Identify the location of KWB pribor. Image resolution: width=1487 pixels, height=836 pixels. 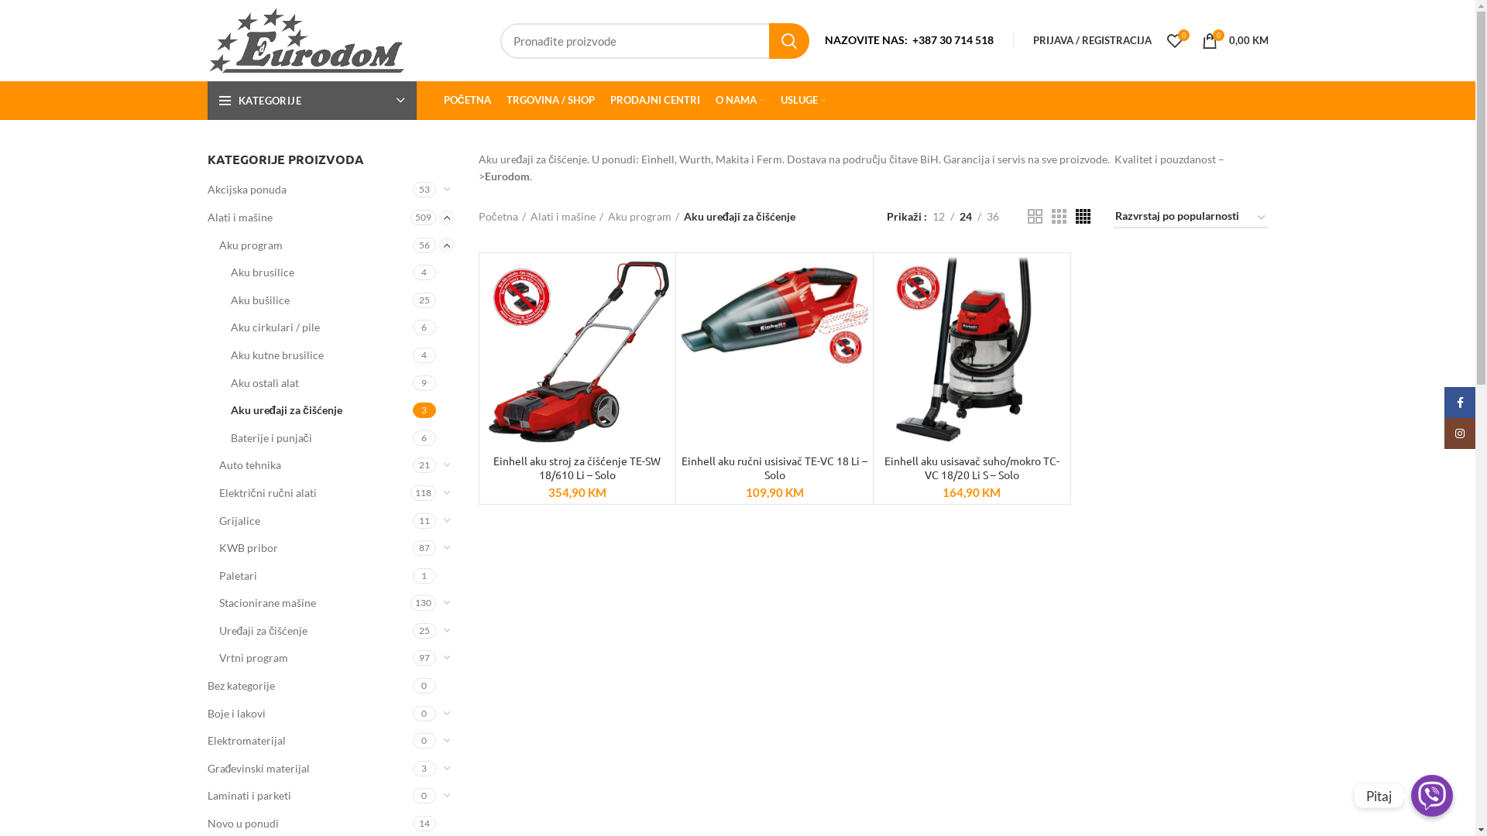
(315, 548).